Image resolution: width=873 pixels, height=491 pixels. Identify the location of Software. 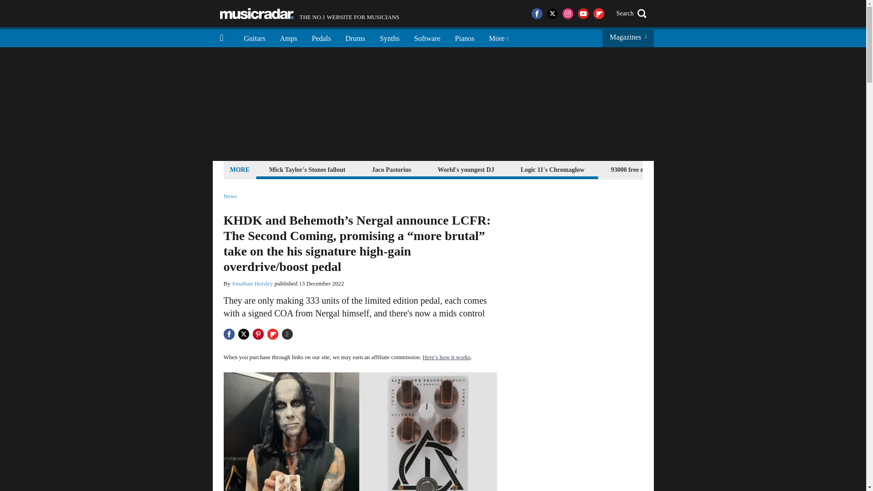
(427, 37).